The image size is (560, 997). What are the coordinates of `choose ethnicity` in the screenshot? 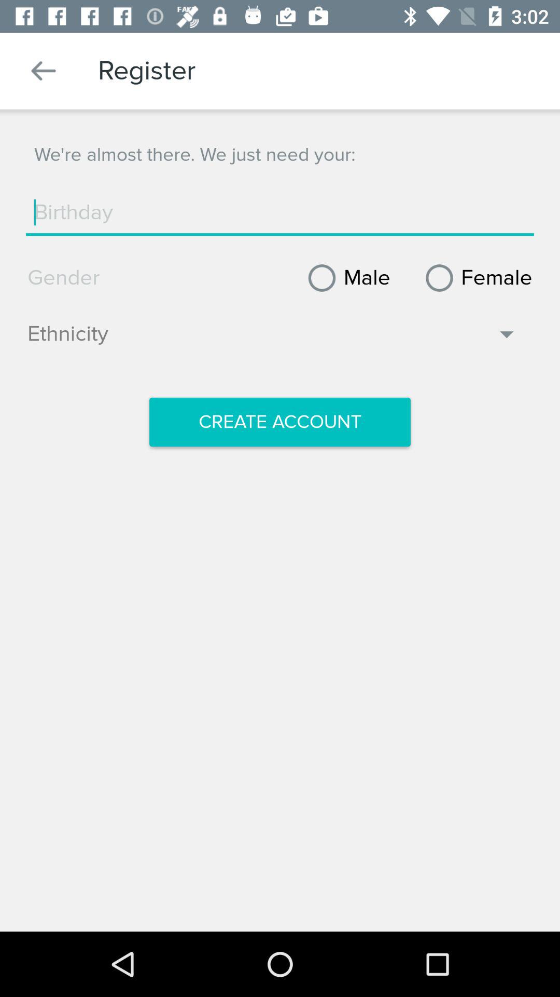 It's located at (273, 339).